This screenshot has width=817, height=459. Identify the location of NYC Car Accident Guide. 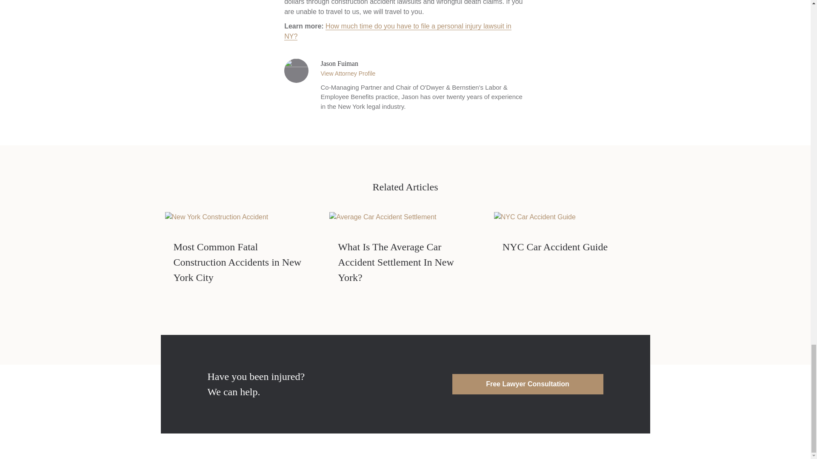
(535, 217).